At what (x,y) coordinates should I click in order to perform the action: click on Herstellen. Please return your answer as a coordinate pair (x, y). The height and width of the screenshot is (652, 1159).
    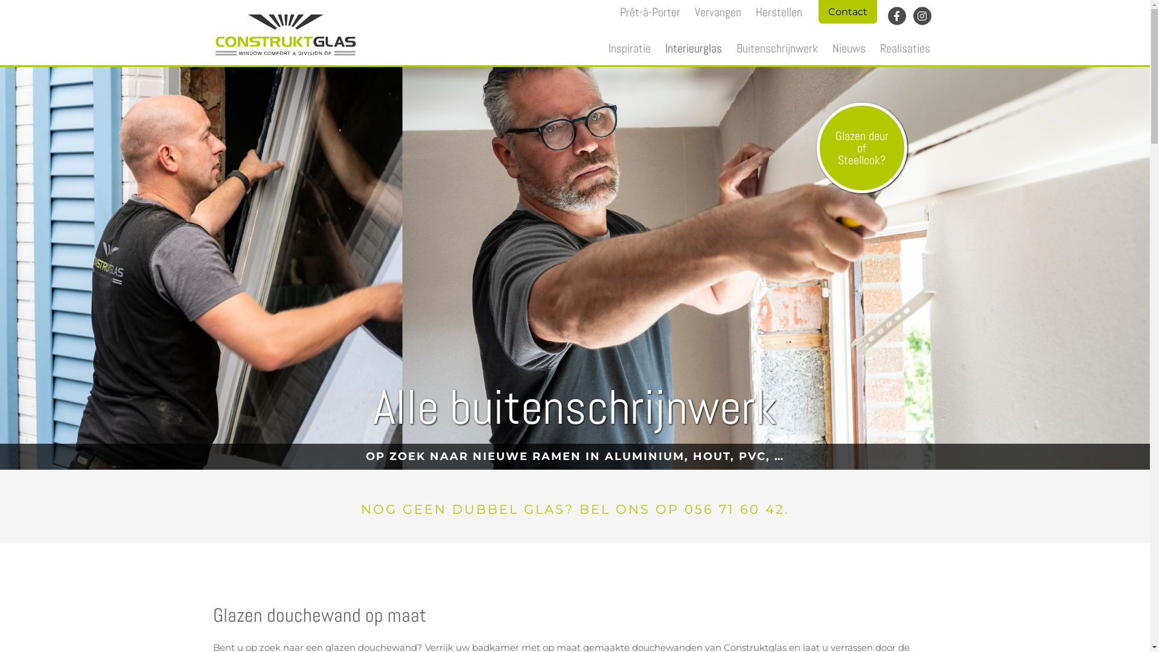
    Looking at the image, I should click on (779, 12).